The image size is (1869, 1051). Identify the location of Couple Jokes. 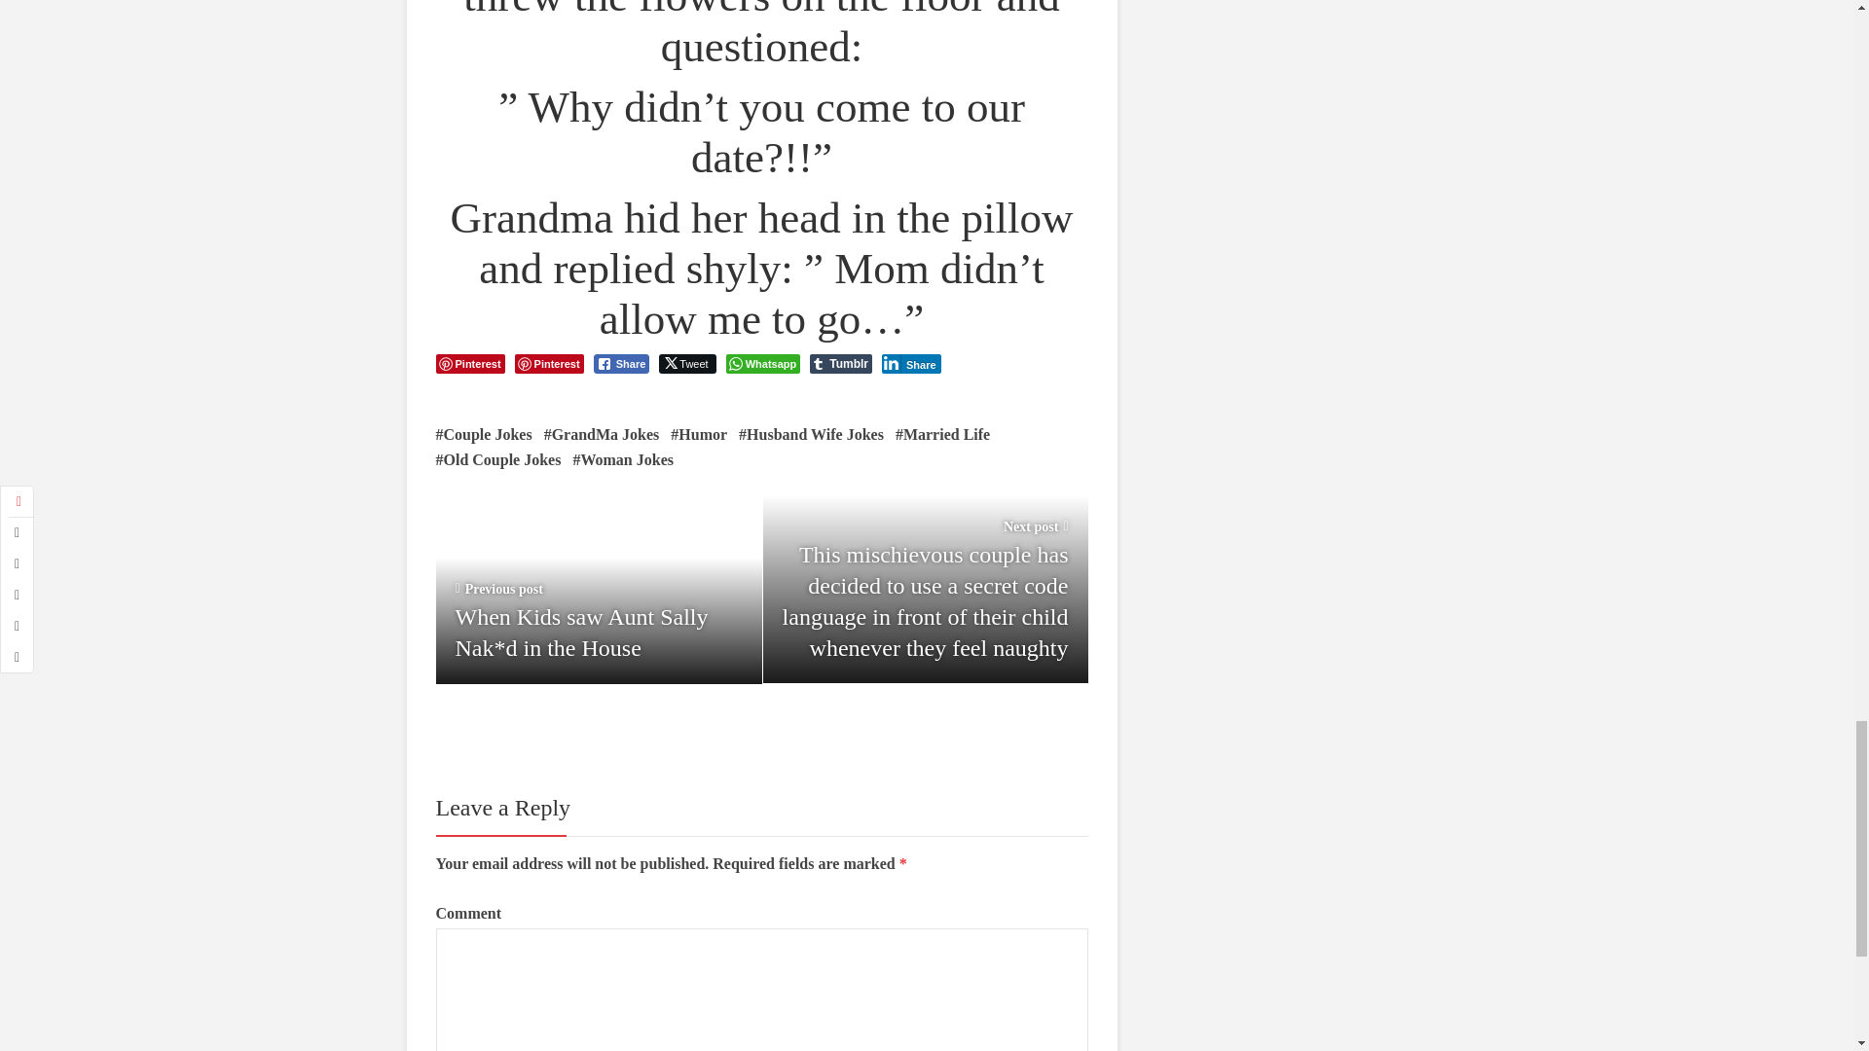
(484, 435).